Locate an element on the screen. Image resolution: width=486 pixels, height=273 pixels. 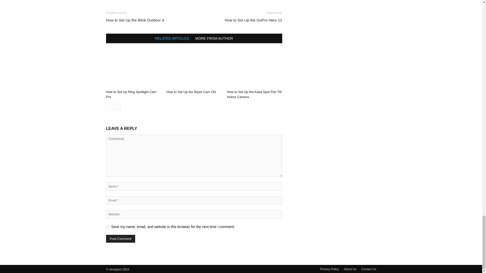
How to Set Up Ring Spotlight Cam Pro is located at coordinates (131, 94).